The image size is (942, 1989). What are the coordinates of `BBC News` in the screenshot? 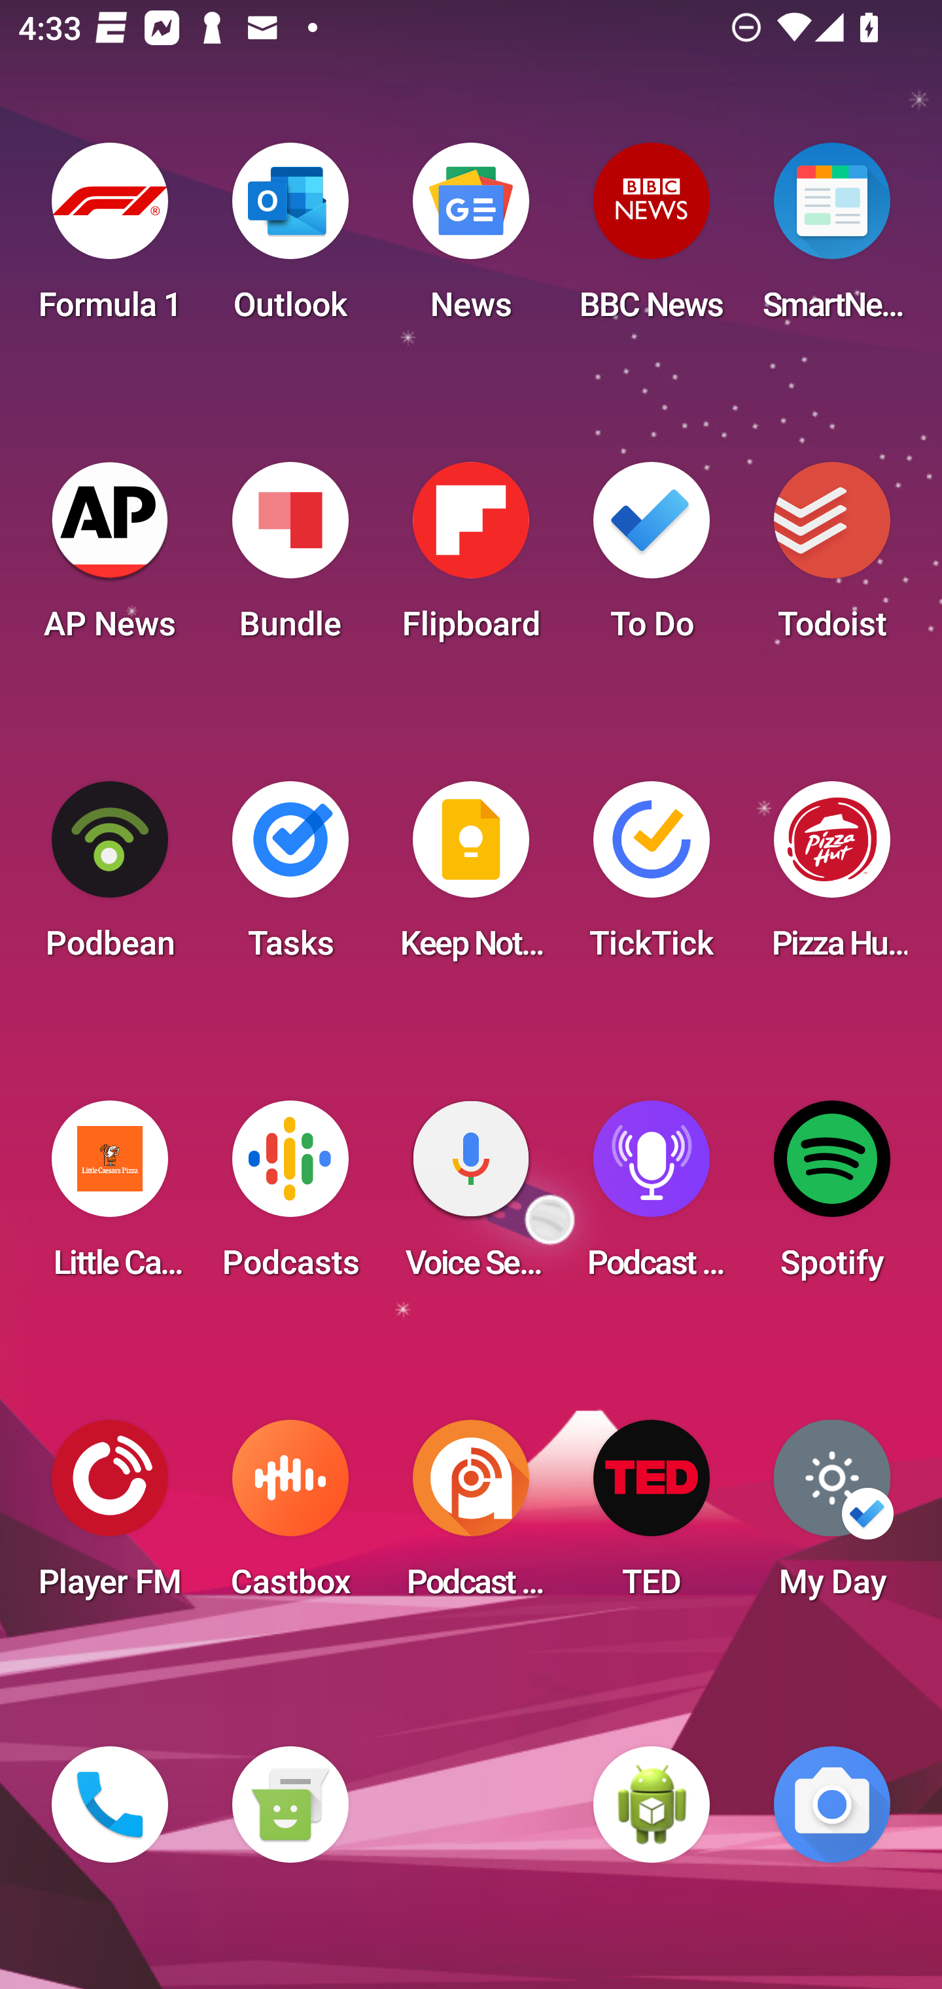 It's located at (652, 239).